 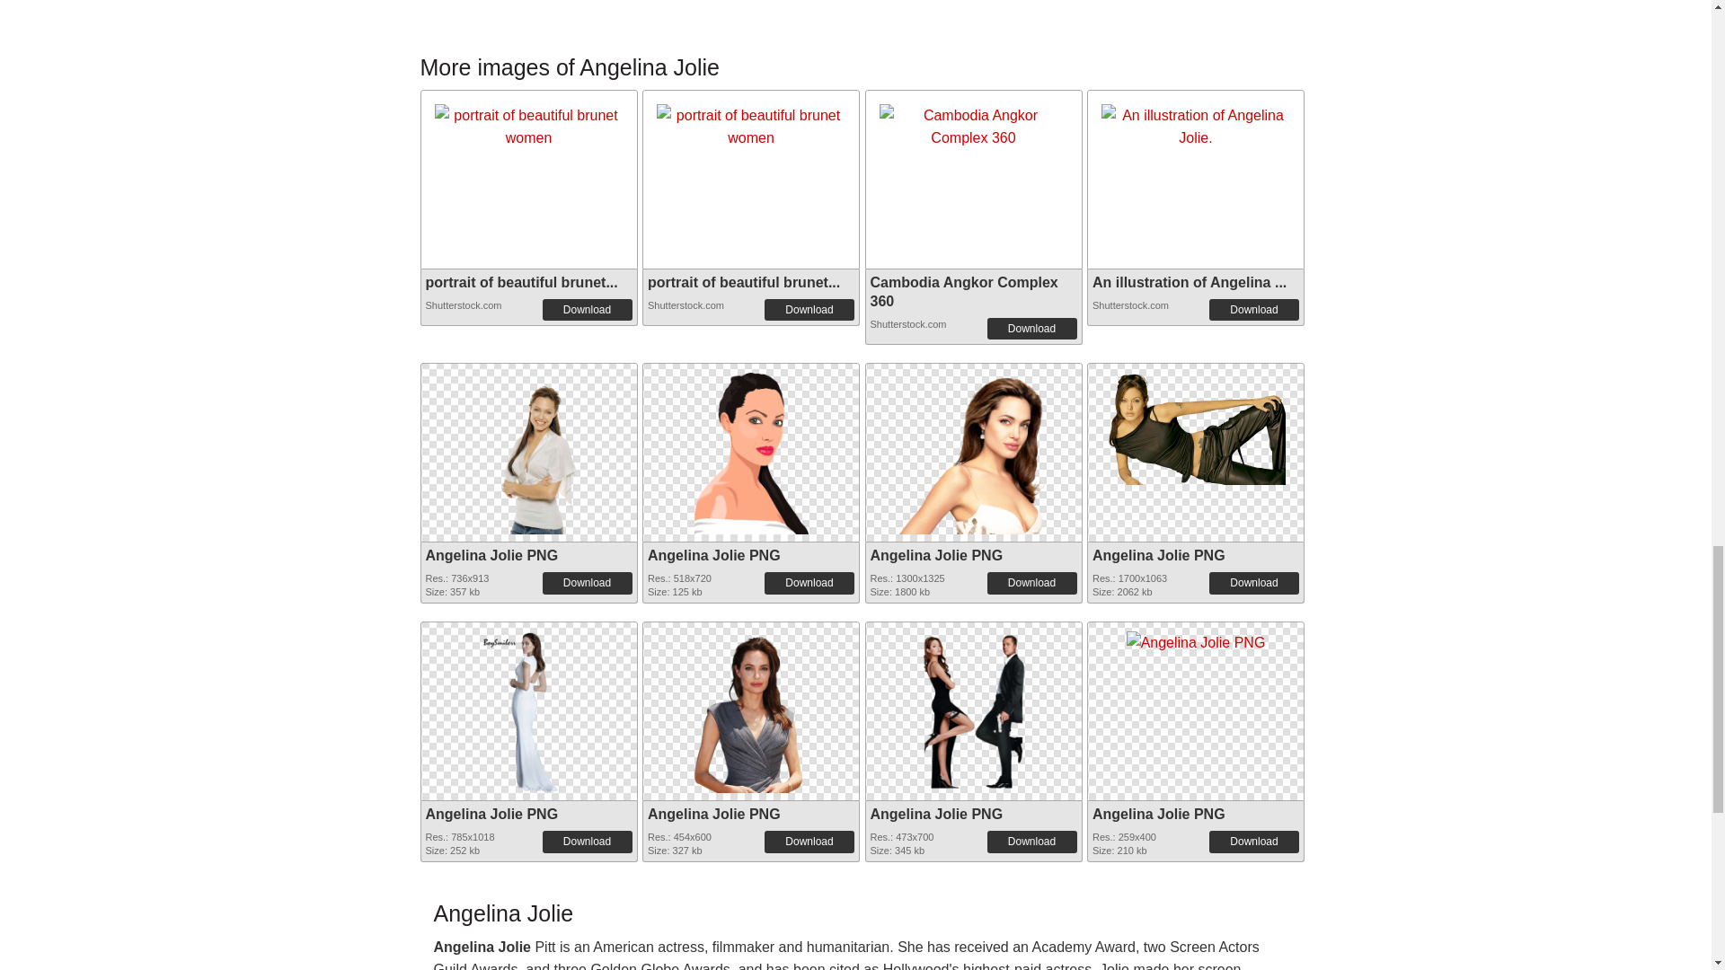 What do you see at coordinates (1158, 555) in the screenshot?
I see `Angelina Jolie PNG` at bounding box center [1158, 555].